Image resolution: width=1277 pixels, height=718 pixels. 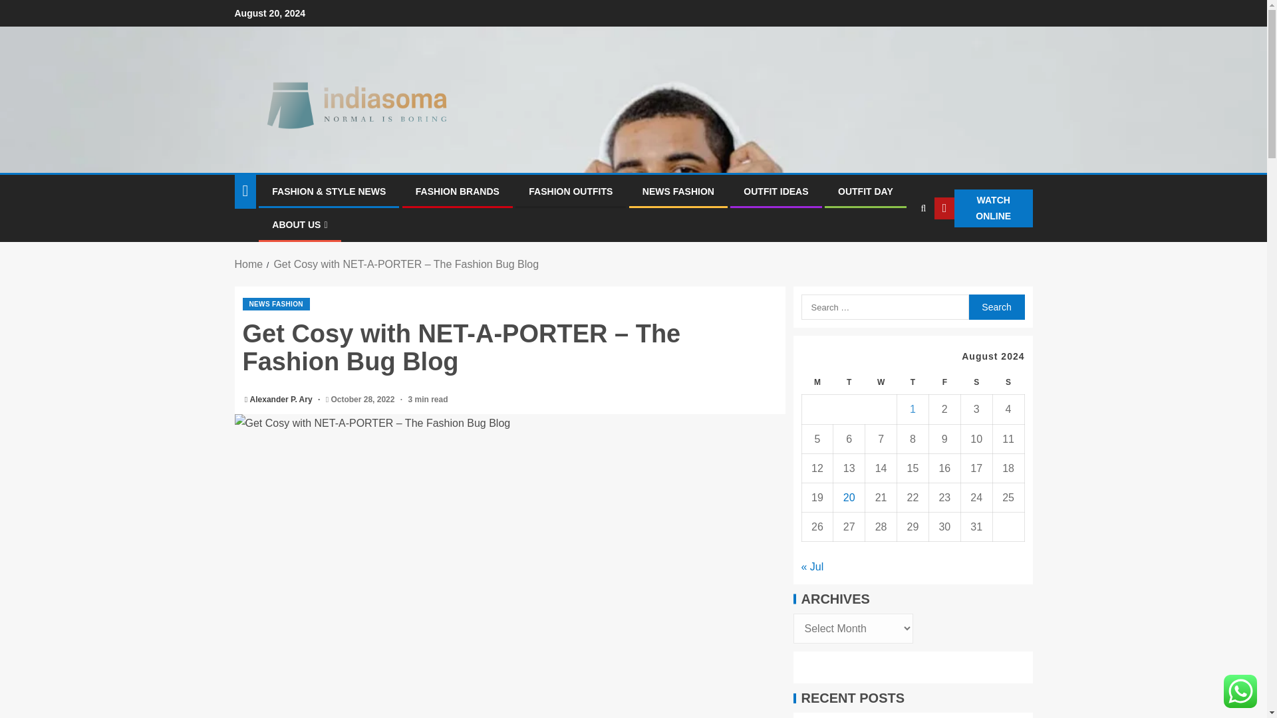 I want to click on Friday, so click(x=944, y=383).